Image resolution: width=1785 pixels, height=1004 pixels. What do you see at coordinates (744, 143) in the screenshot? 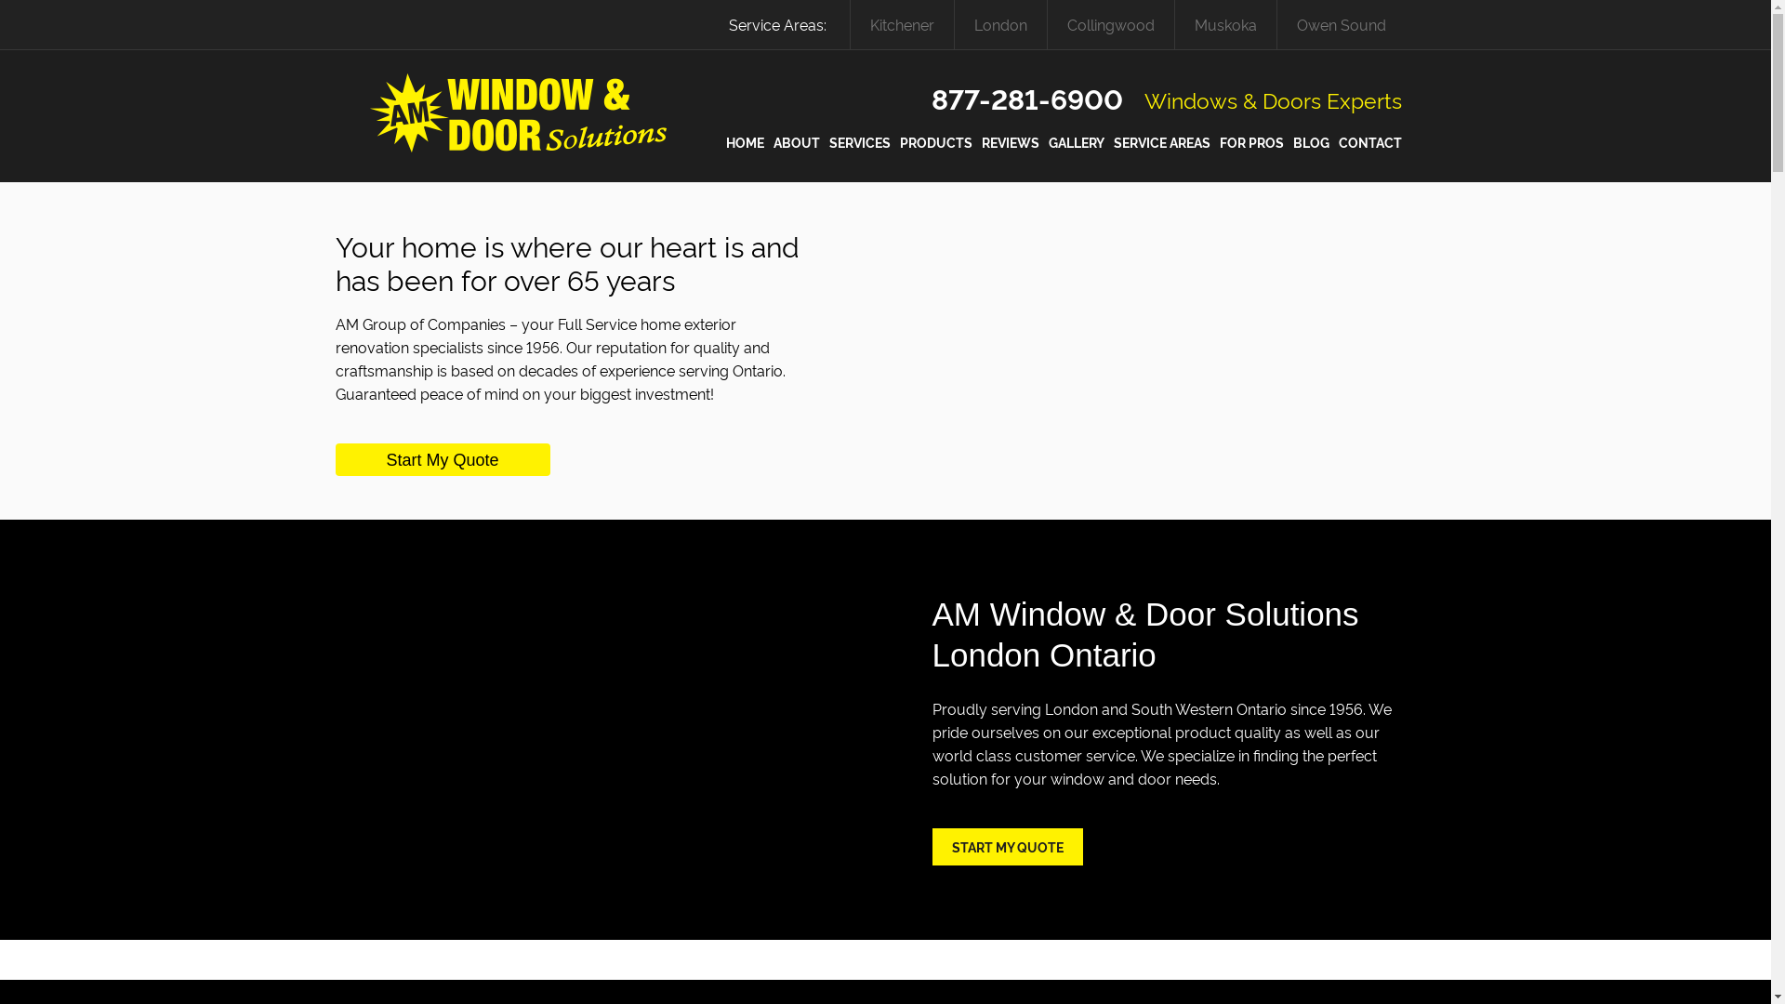
I see `HOME` at bounding box center [744, 143].